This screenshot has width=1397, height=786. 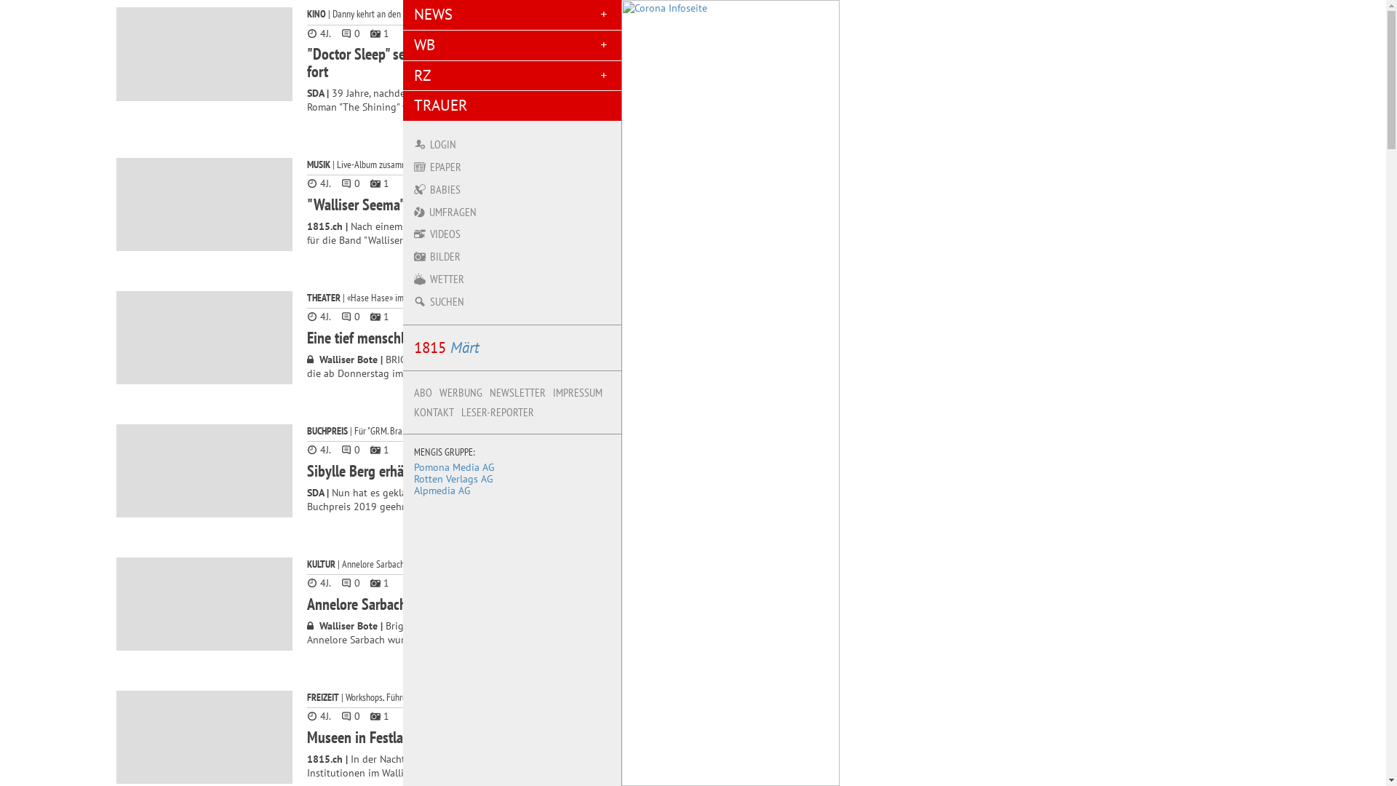 I want to click on Rotten Verlags AG, so click(x=454, y=479).